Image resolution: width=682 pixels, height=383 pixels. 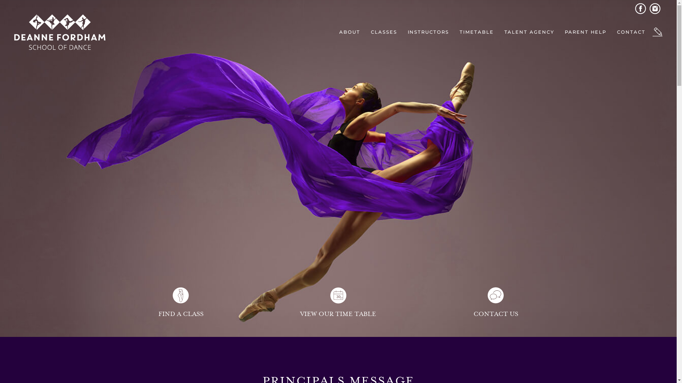 What do you see at coordinates (477, 32) in the screenshot?
I see `TIMETABLE` at bounding box center [477, 32].